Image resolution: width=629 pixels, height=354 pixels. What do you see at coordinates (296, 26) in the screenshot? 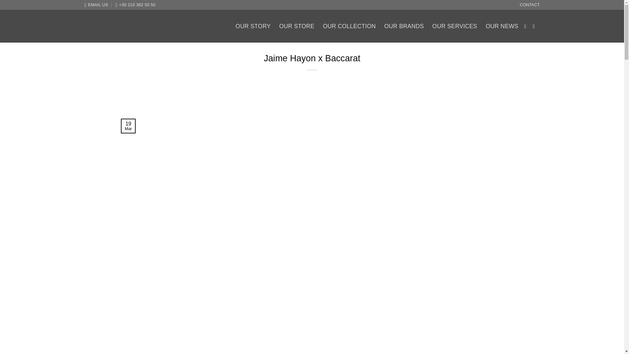
I see `OUR STORE` at bounding box center [296, 26].